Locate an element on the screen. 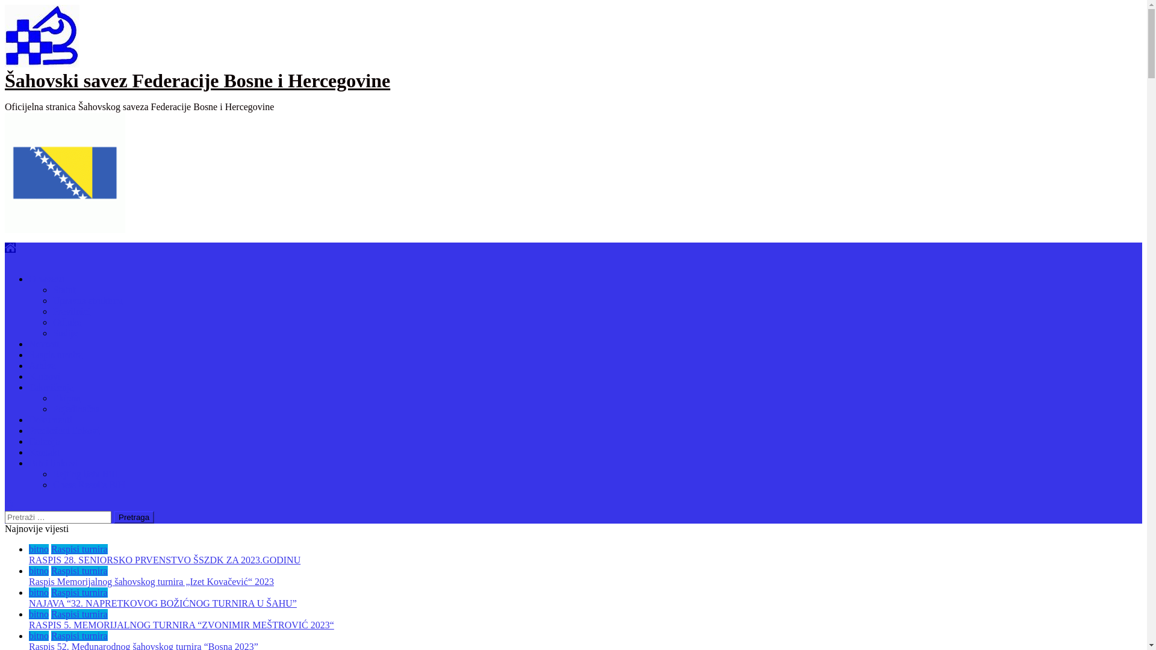  Arhiva is located at coordinates (42, 366).